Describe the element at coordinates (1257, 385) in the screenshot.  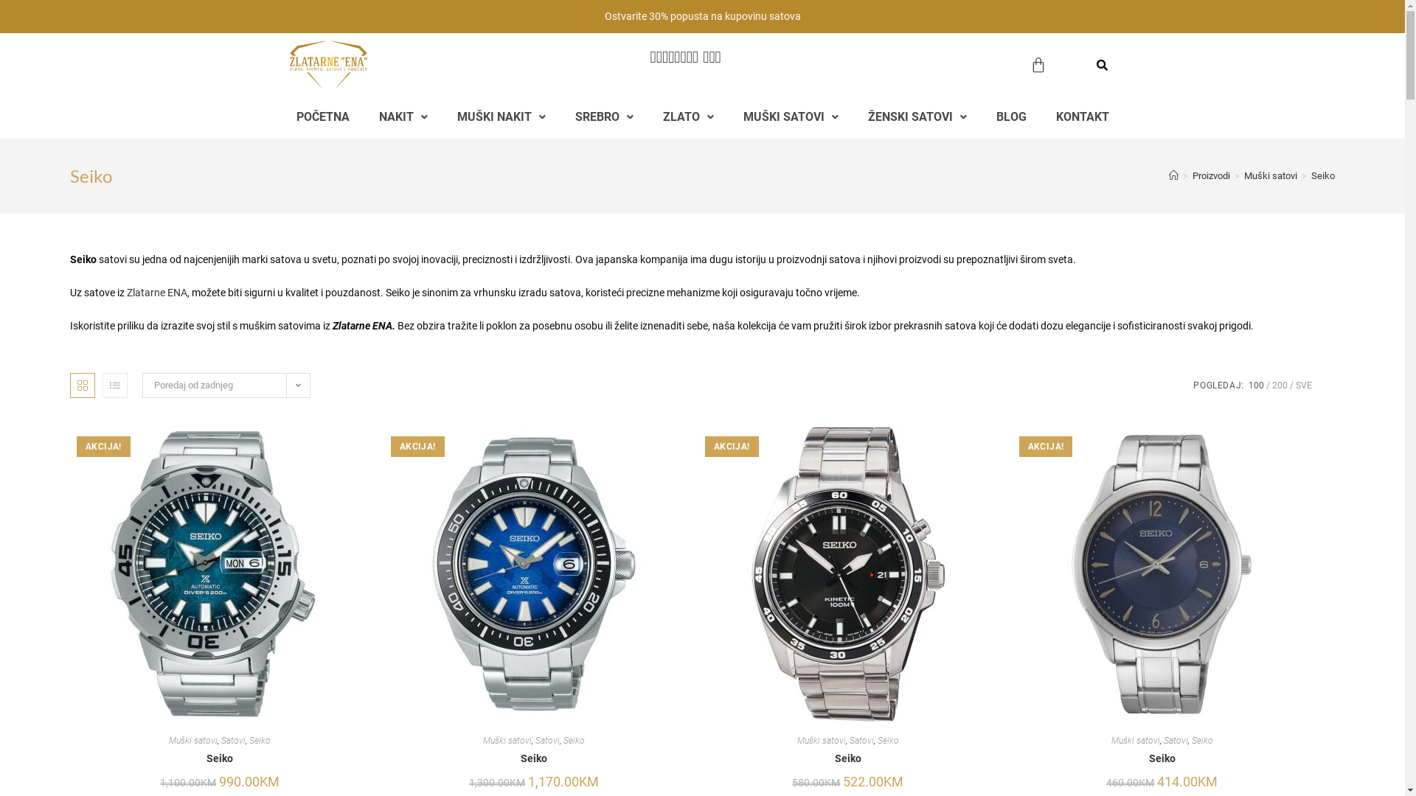
I see `100` at that location.